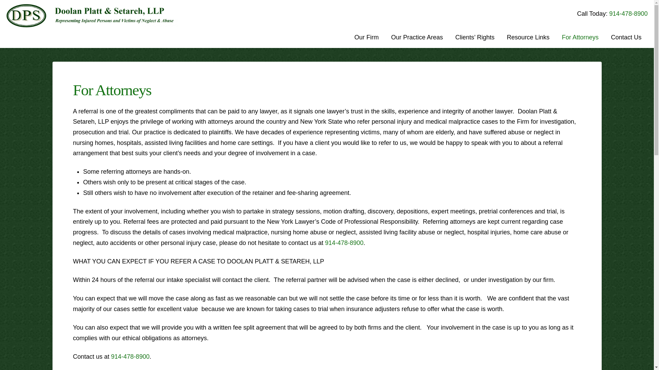  Describe the element at coordinates (628, 14) in the screenshot. I see `914-478-8900` at that location.